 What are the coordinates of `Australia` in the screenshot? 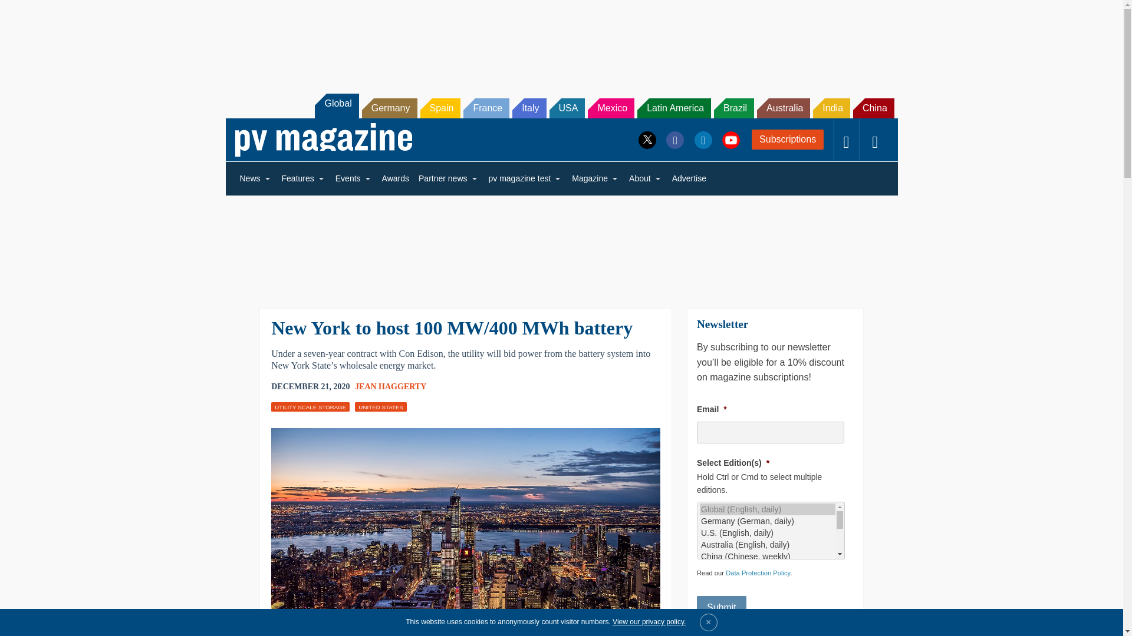 It's located at (784, 108).